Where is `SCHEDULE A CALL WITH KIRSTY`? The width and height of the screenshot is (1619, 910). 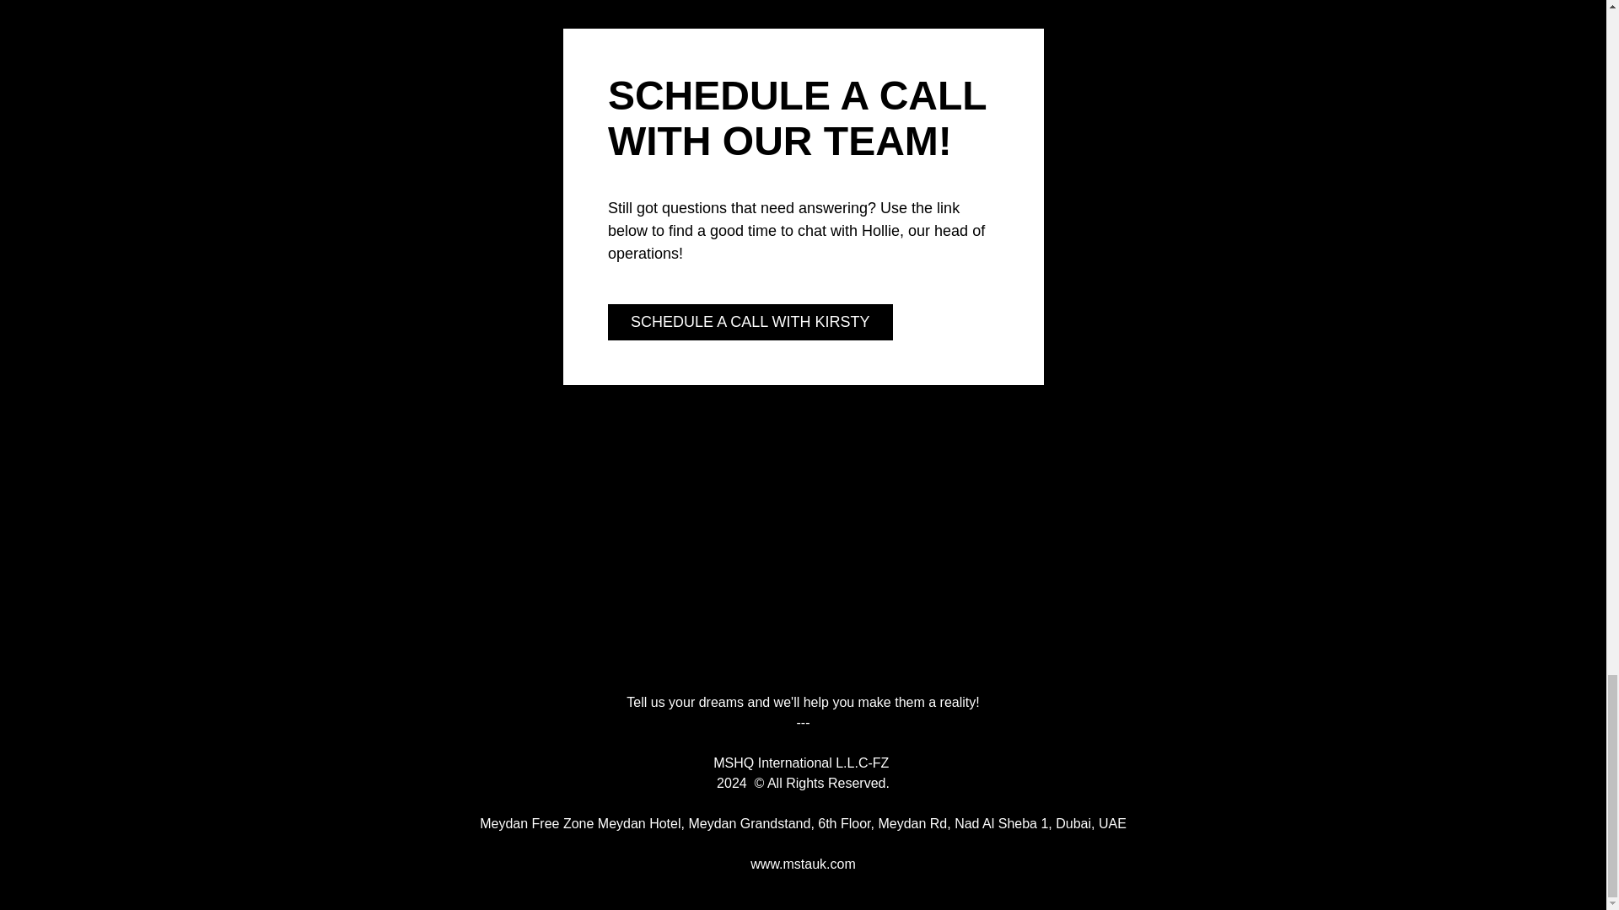
SCHEDULE A CALL WITH KIRSTY is located at coordinates (750, 322).